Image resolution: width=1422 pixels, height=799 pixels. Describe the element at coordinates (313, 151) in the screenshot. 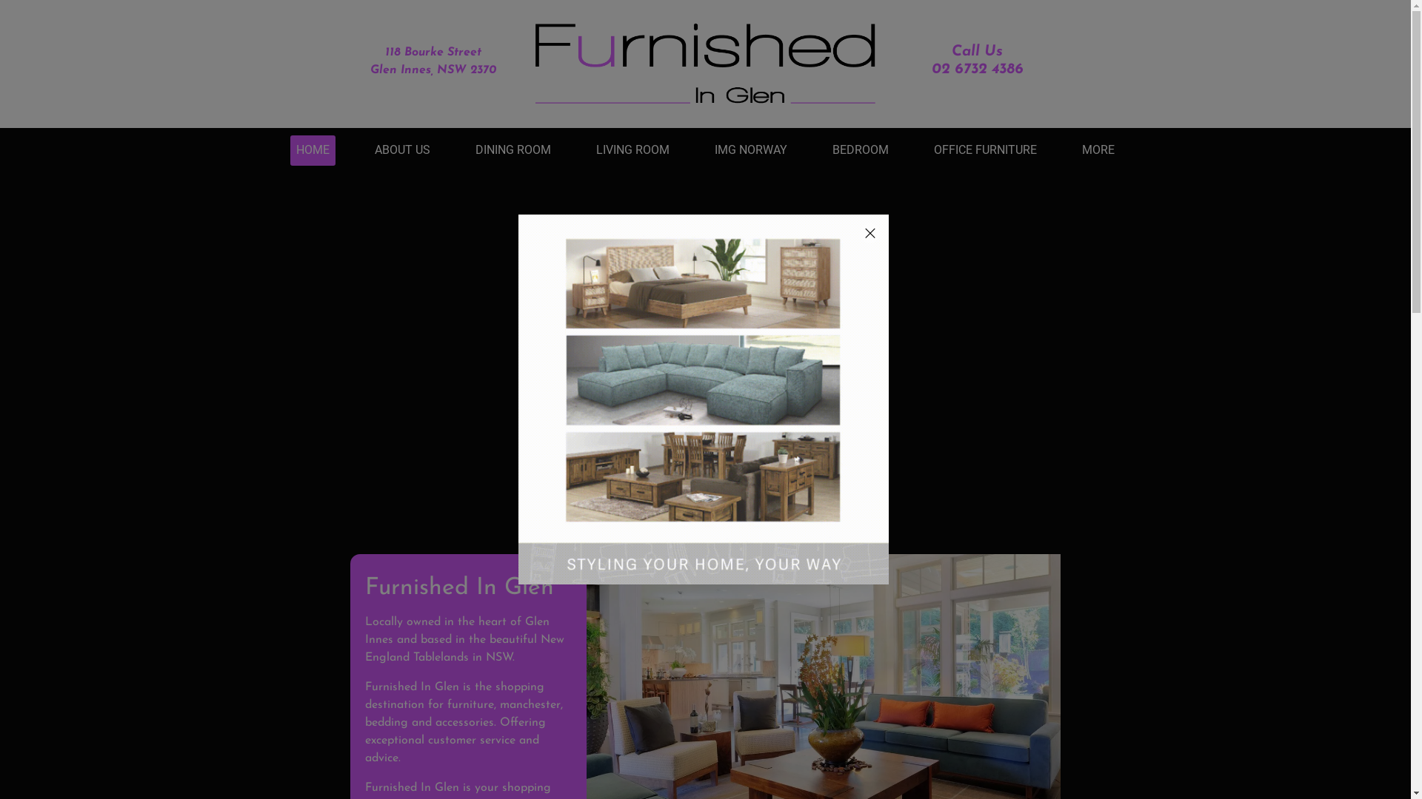

I see `HOME` at that location.